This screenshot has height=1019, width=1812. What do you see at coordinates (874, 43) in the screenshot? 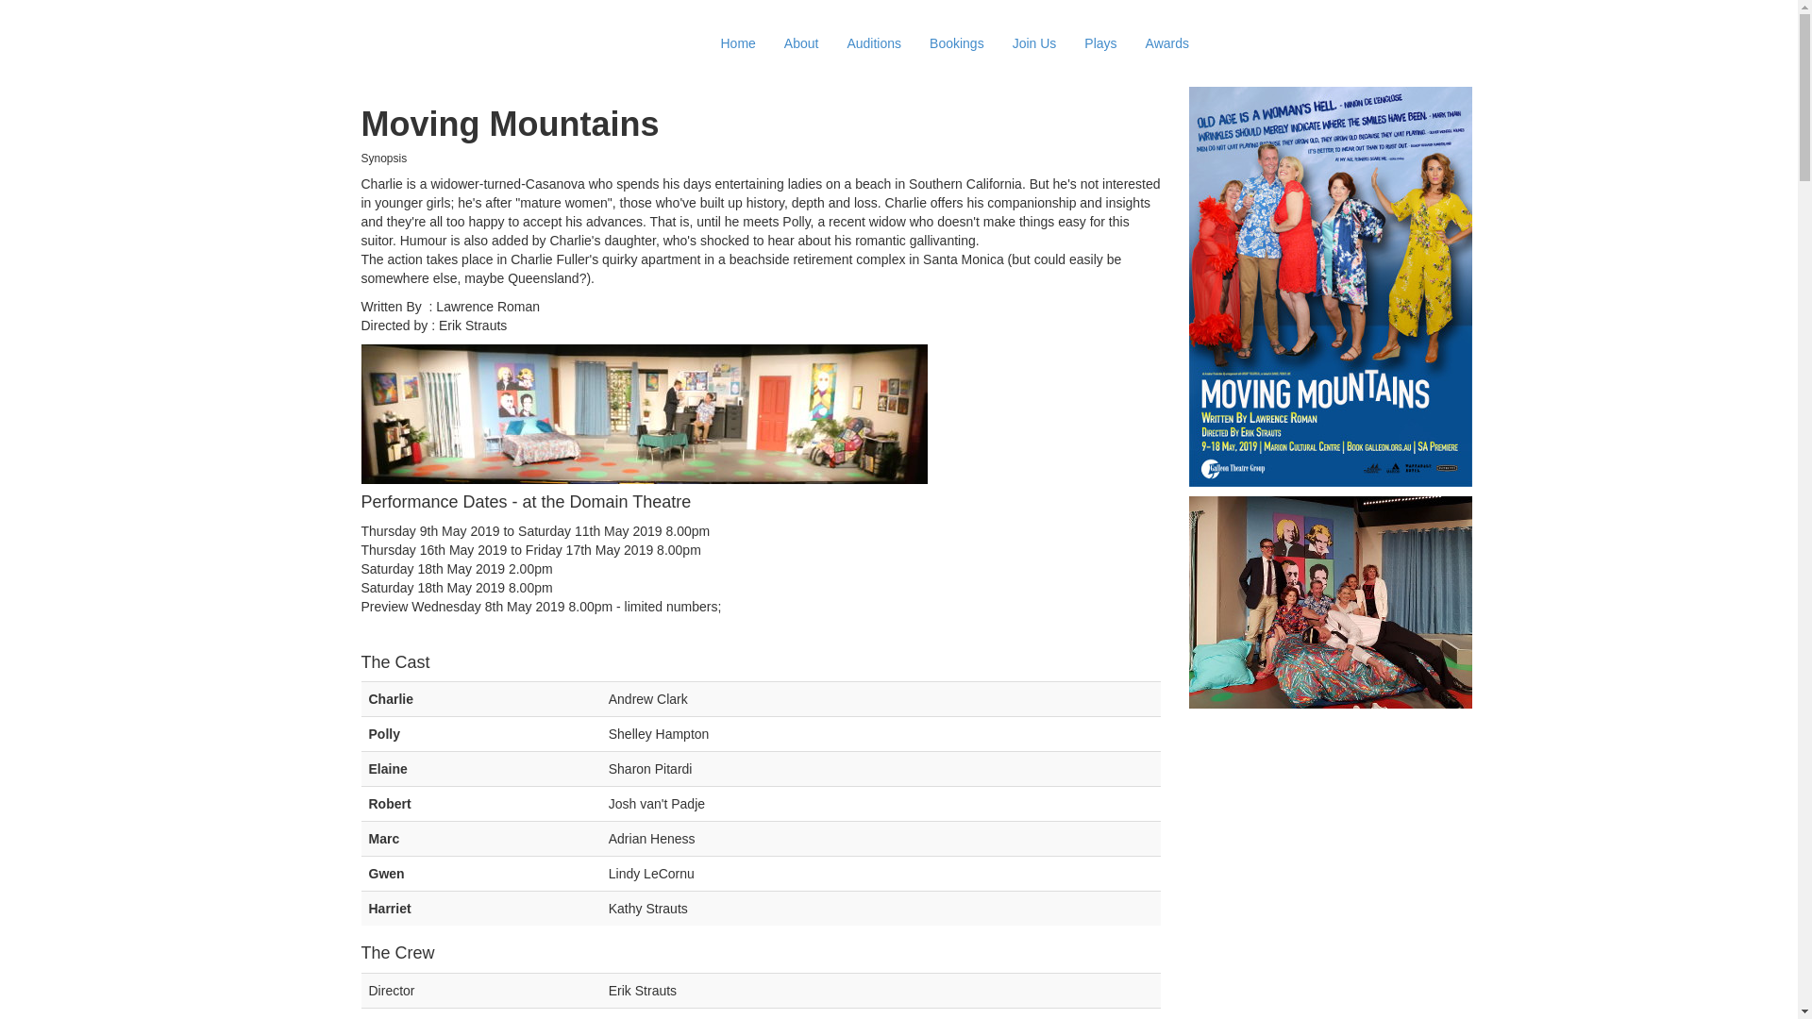
I see `Auditions` at bounding box center [874, 43].